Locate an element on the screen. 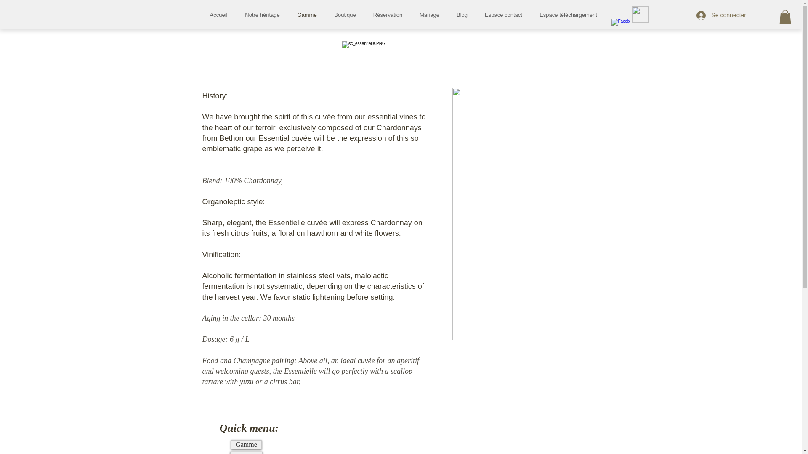 The width and height of the screenshot is (808, 454). Blog is located at coordinates (461, 15).